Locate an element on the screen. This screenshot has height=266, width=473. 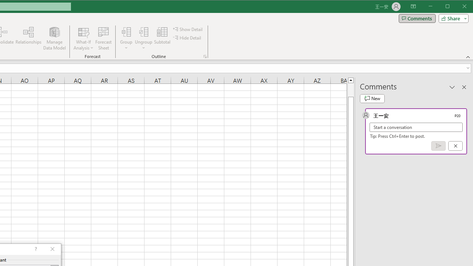
Group... is located at coordinates (126, 38).